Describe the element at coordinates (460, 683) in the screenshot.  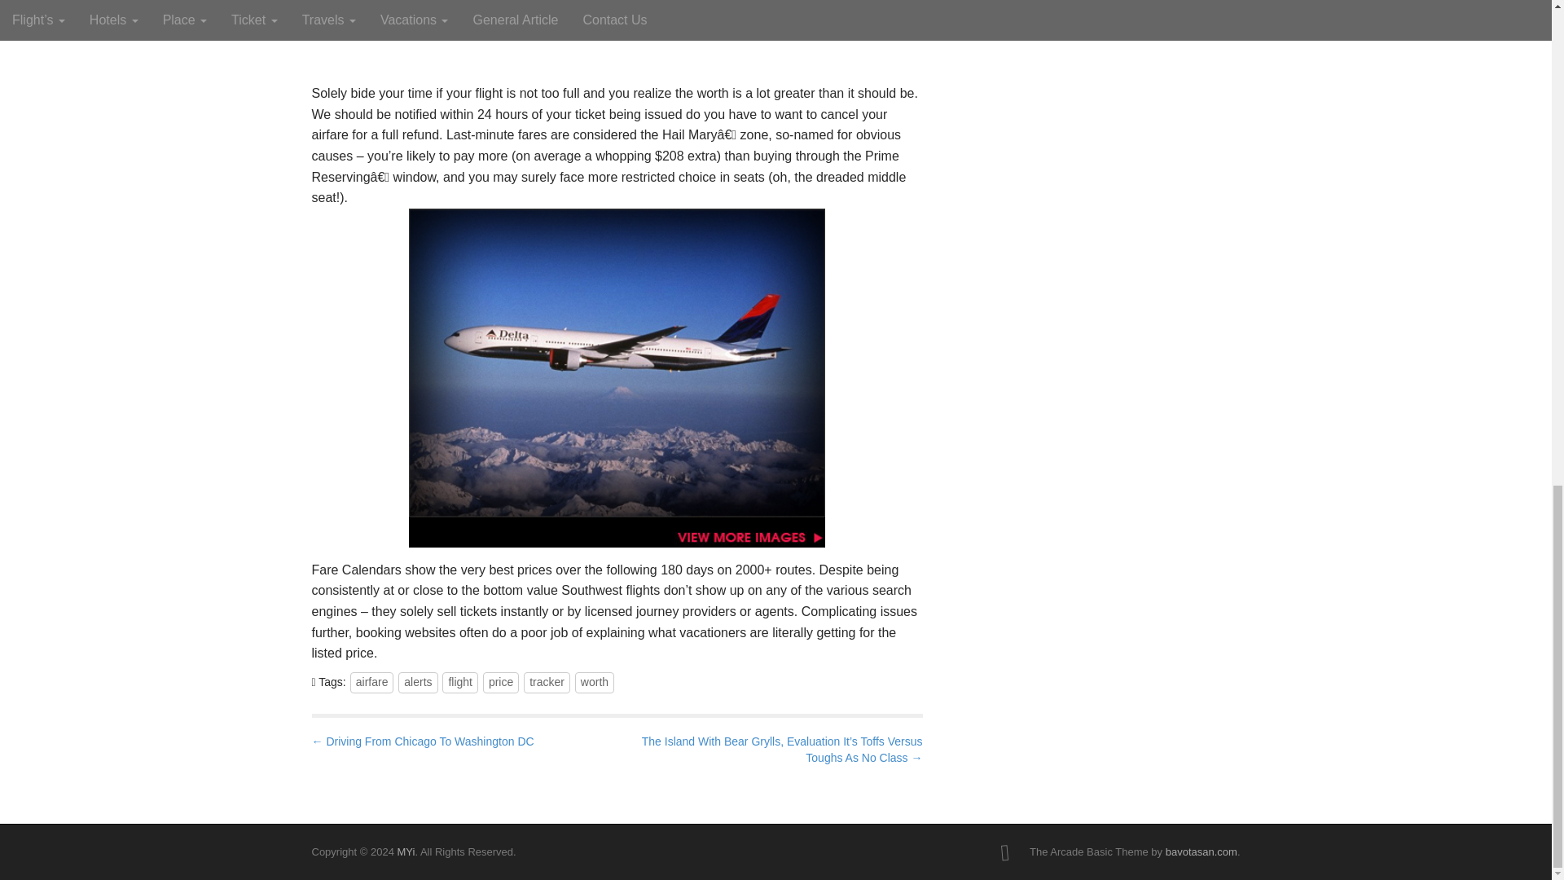
I see `flight` at that location.